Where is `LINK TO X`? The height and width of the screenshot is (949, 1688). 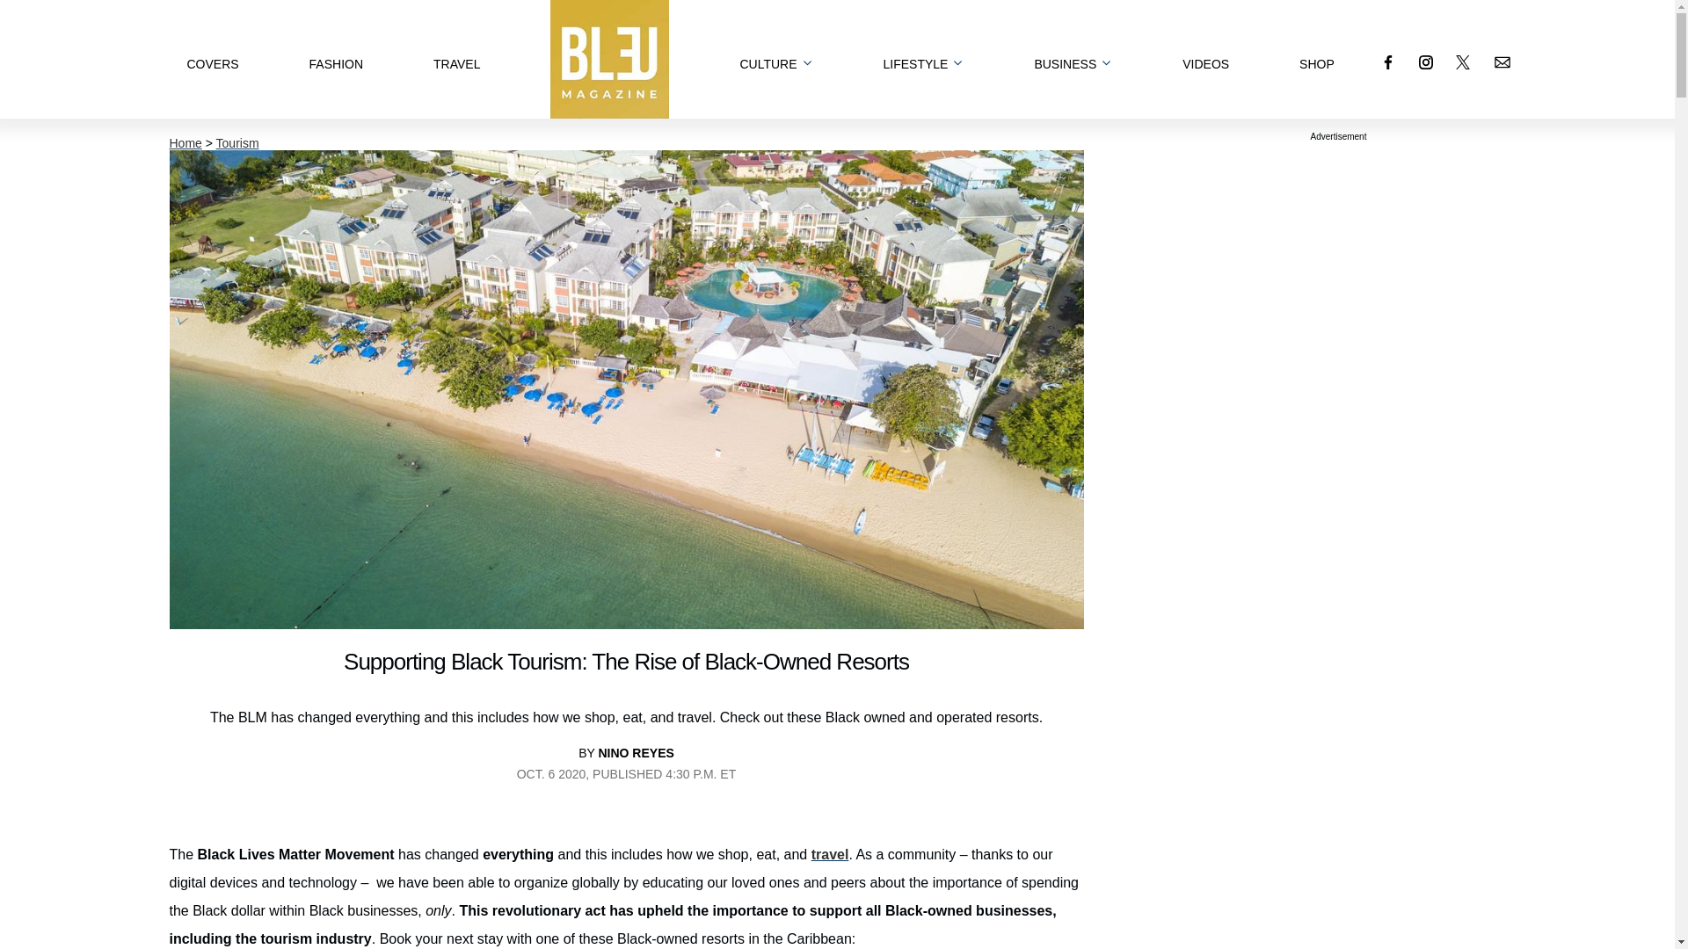 LINK TO X is located at coordinates (1463, 62).